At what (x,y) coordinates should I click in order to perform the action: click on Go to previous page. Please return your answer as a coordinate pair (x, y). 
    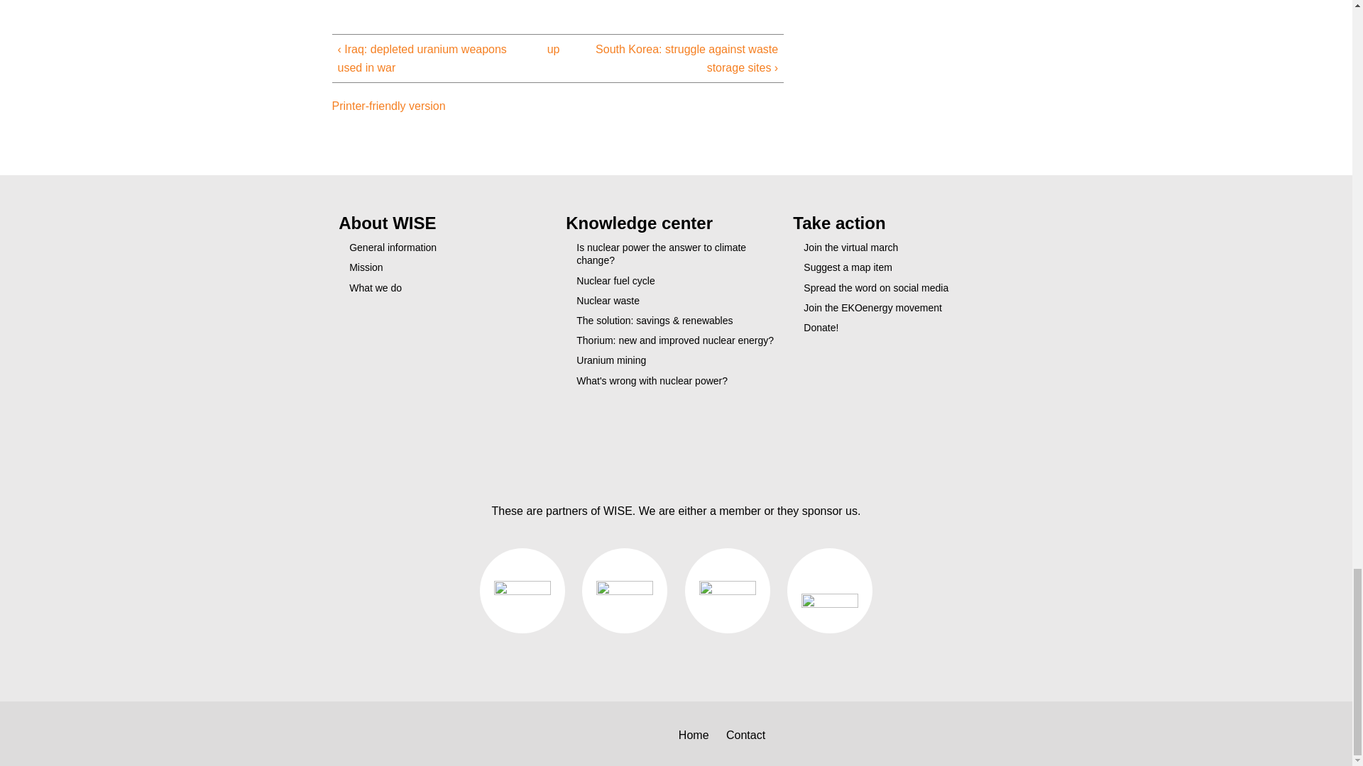
    Looking at the image, I should click on (430, 58).